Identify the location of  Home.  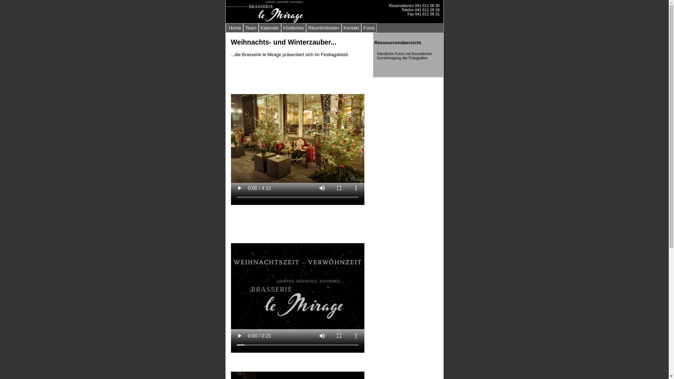
(234, 28).